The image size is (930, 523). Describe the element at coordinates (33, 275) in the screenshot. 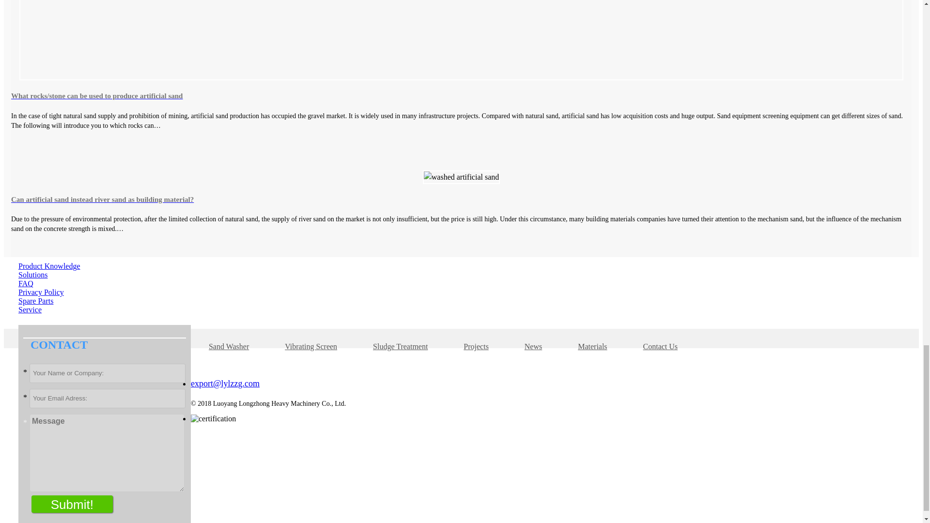

I see `Solutions` at that location.